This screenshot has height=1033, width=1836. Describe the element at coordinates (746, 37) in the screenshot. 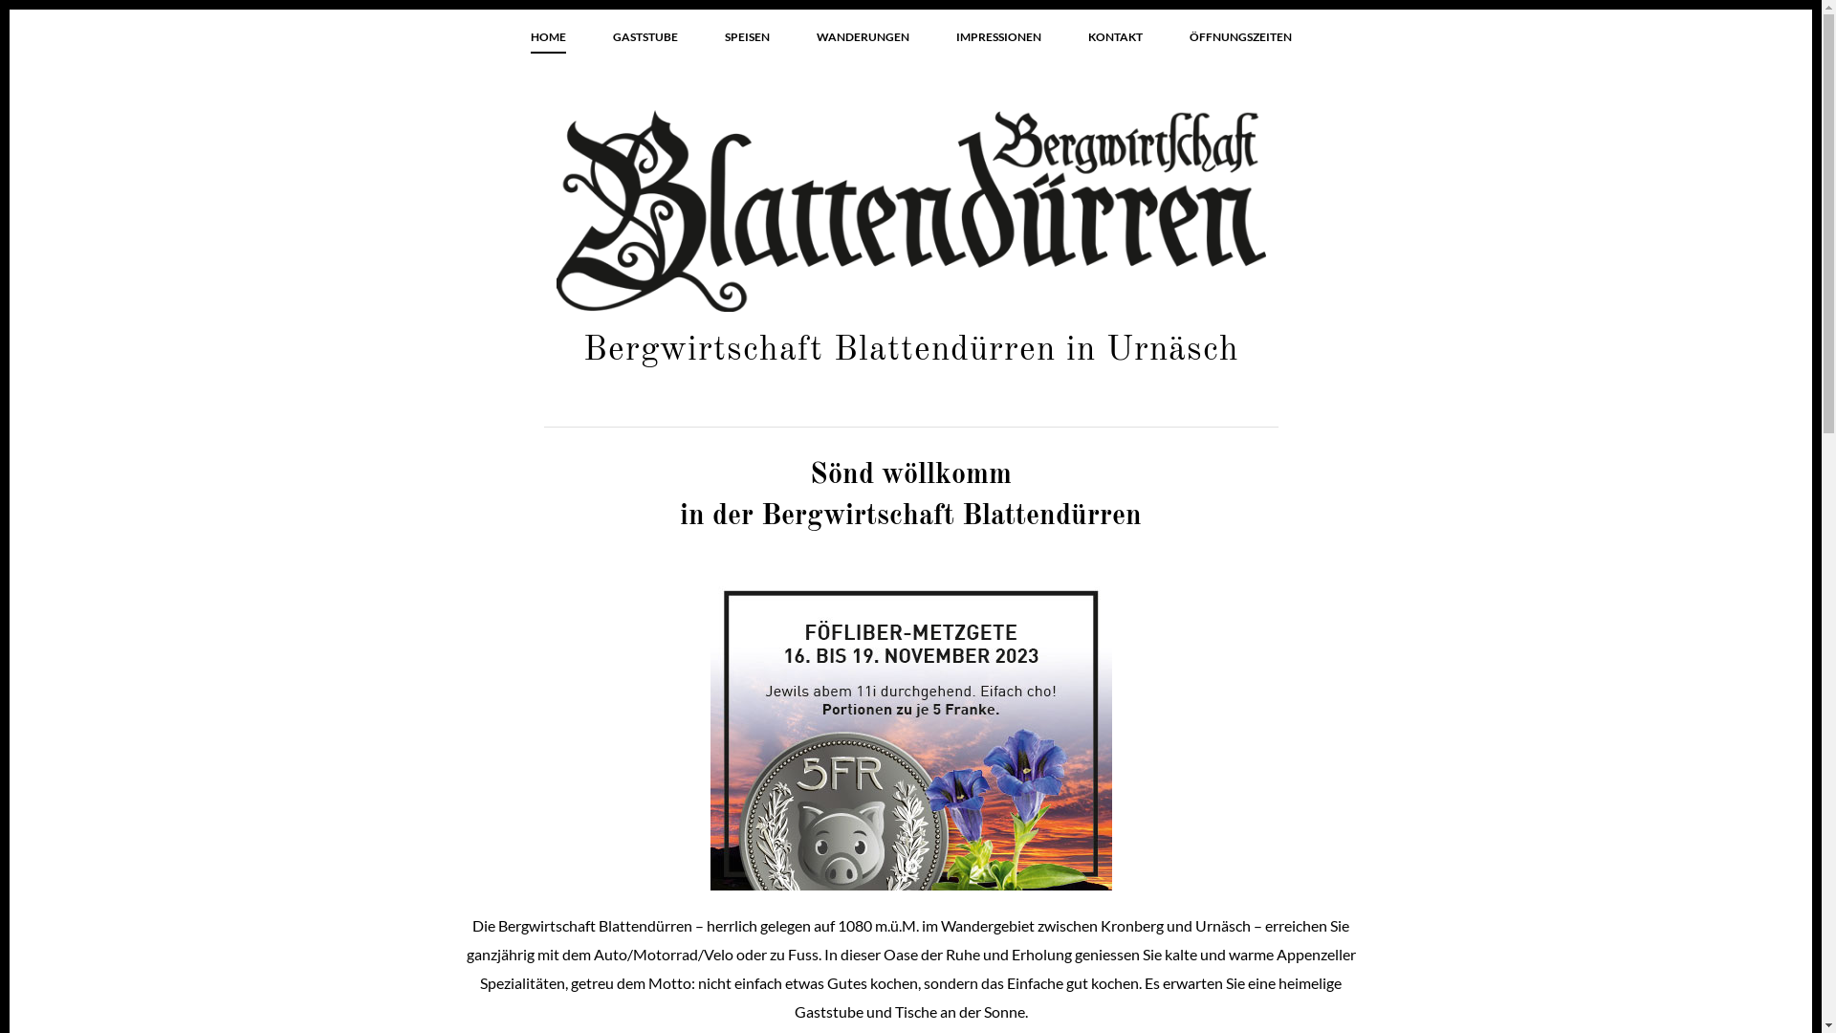

I see `SPEISEN` at that location.